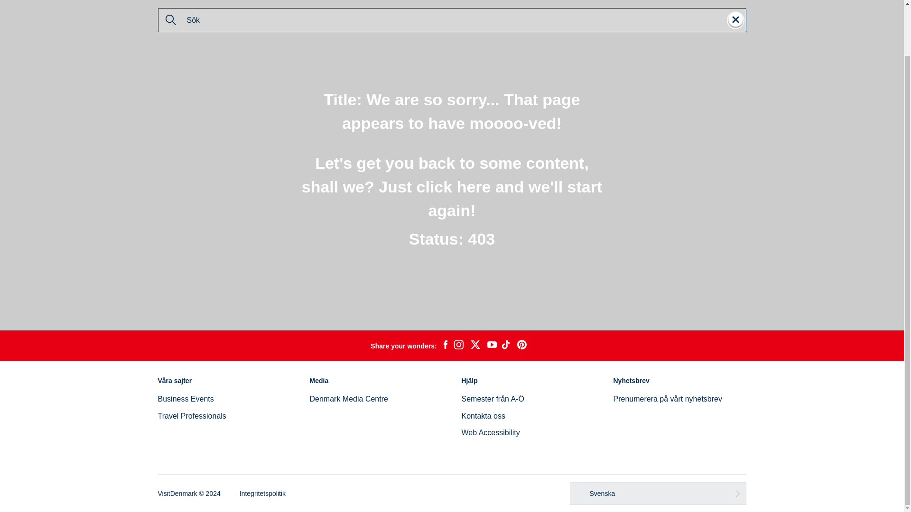  Describe the element at coordinates (445, 346) in the screenshot. I see `facebook` at that location.